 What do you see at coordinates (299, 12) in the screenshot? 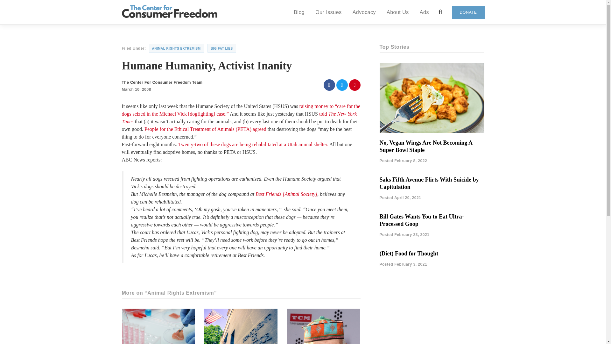
I see `Blog` at bounding box center [299, 12].